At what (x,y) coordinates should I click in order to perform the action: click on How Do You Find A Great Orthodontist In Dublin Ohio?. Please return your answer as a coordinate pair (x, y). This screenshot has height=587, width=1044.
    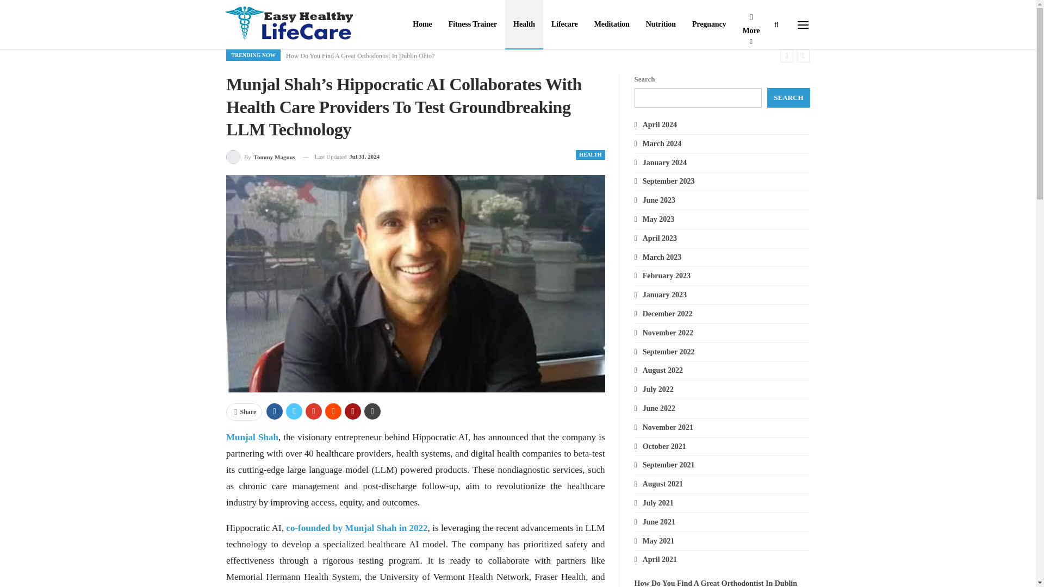
    Looking at the image, I should click on (360, 56).